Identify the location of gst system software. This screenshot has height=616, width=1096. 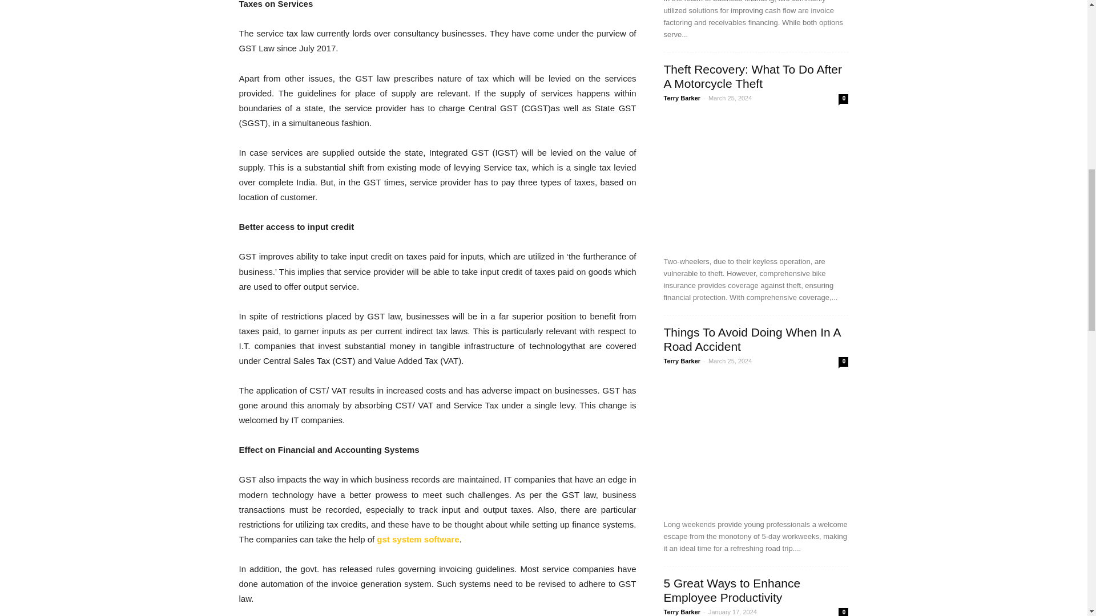
(418, 539).